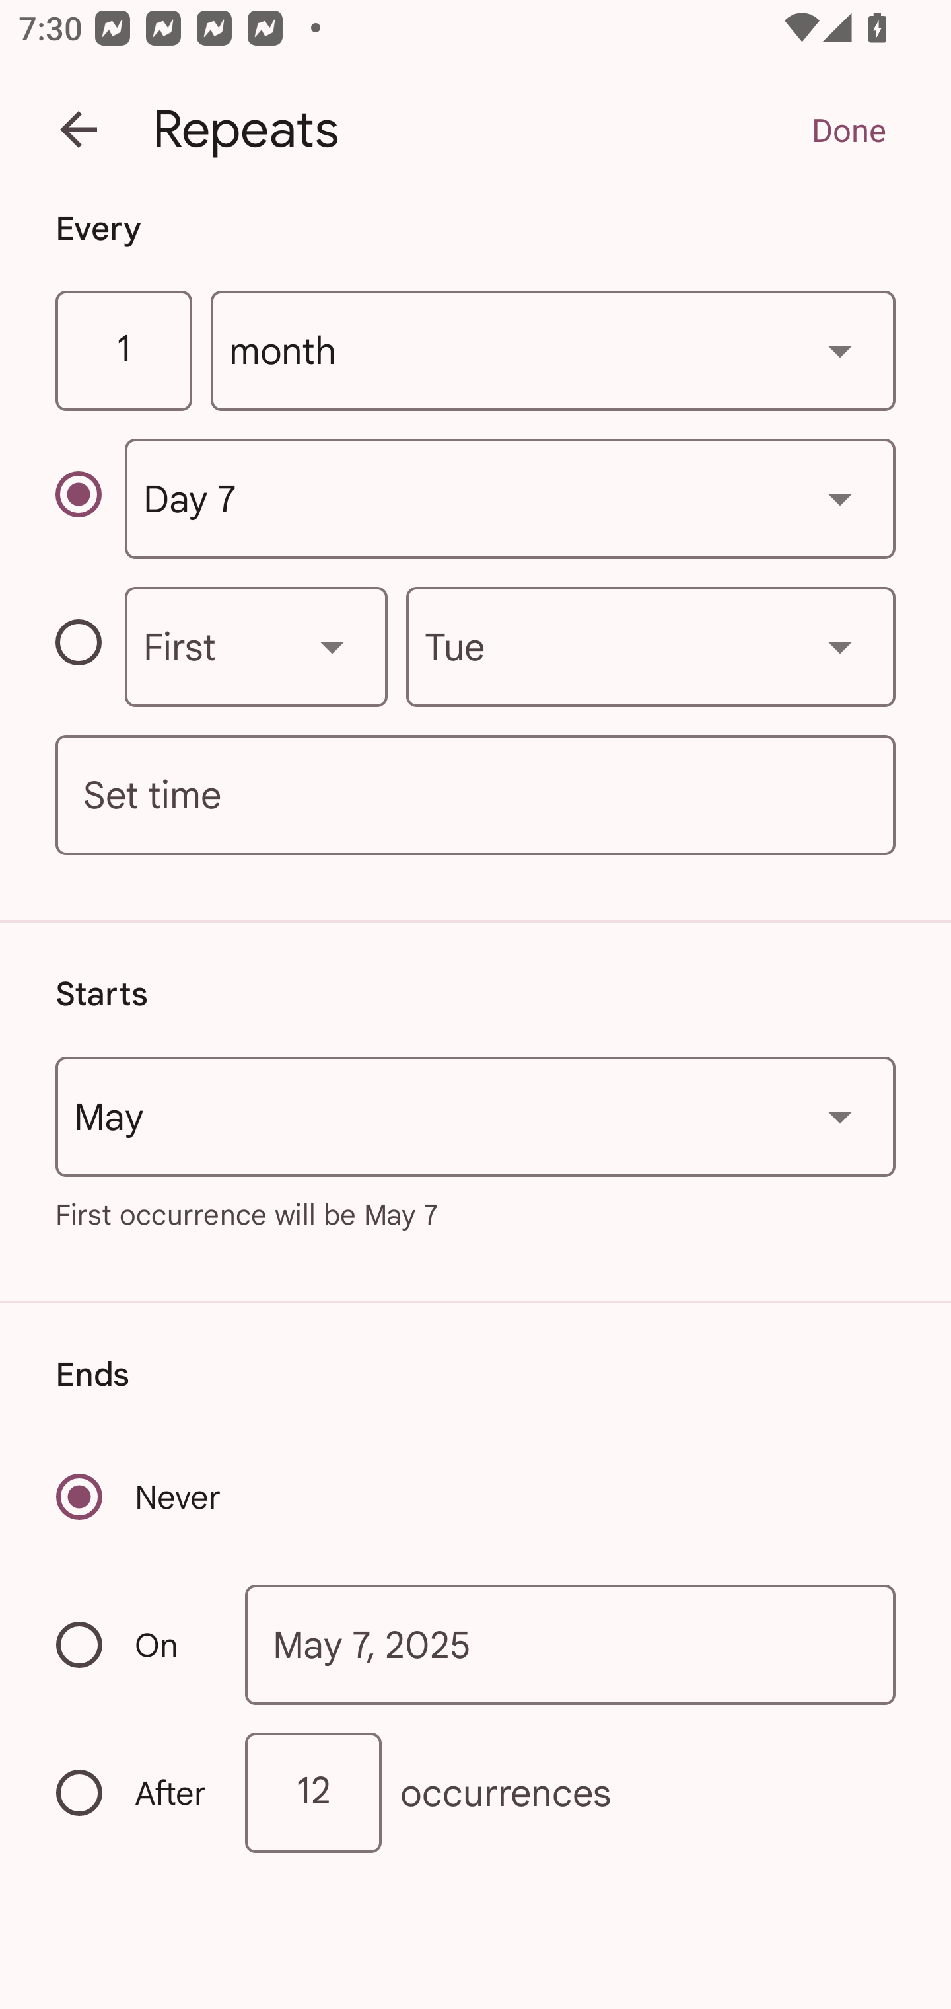  I want to click on May, so click(475, 1117).